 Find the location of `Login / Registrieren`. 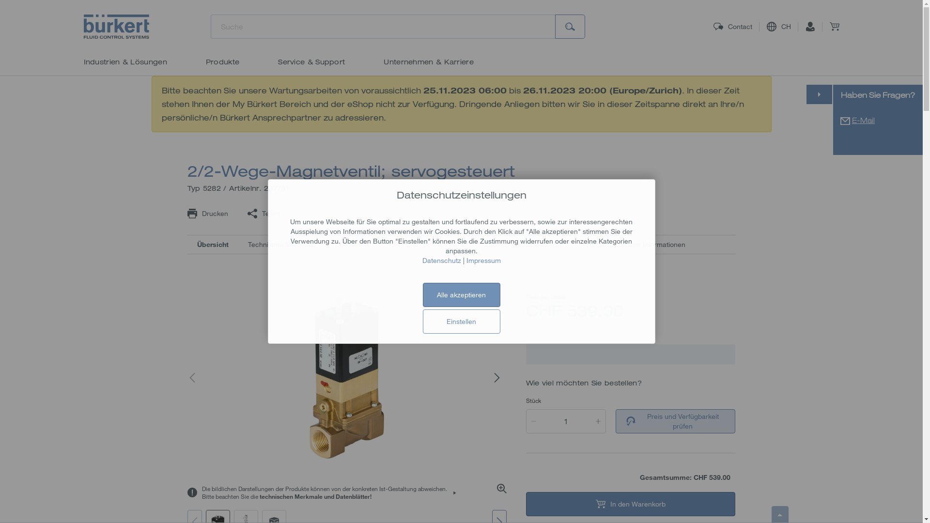

Login / Registrieren is located at coordinates (810, 27).